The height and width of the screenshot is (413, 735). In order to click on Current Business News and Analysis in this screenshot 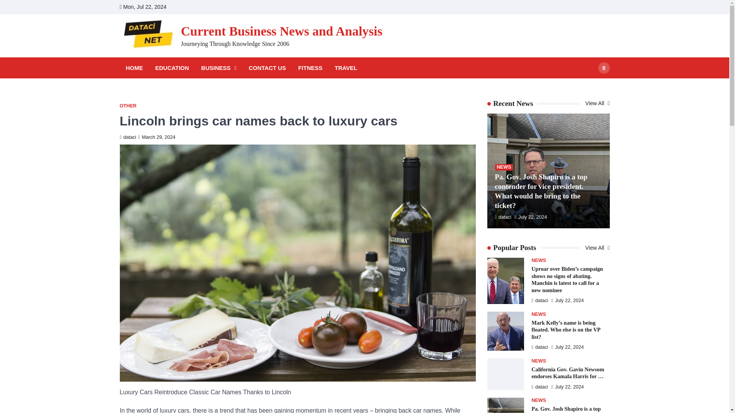, I will do `click(281, 31)`.